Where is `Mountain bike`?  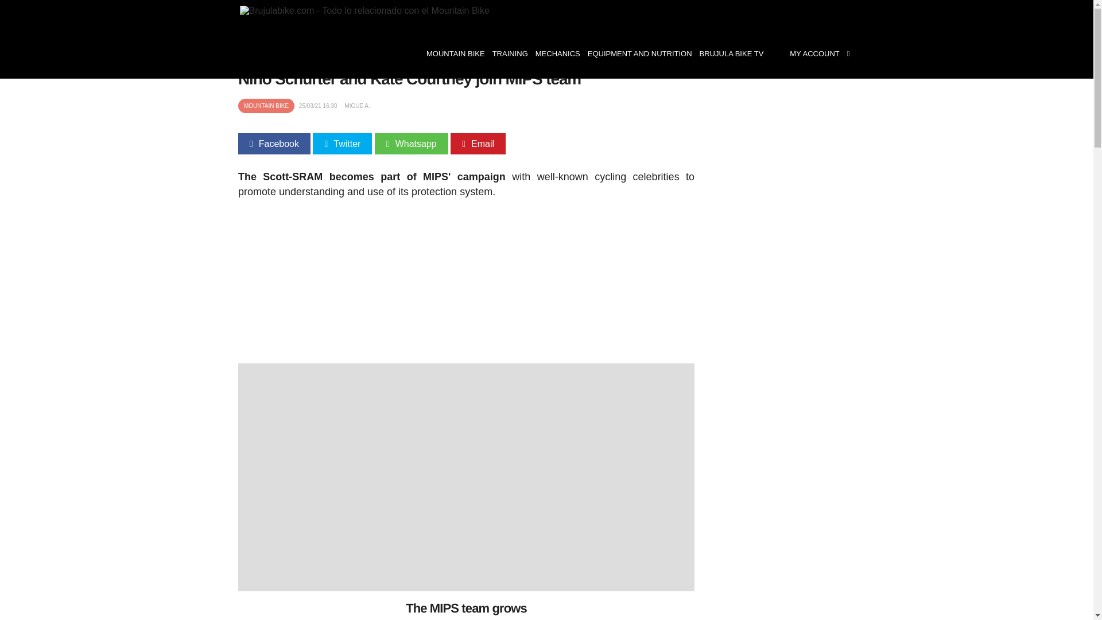 Mountain bike is located at coordinates (455, 53).